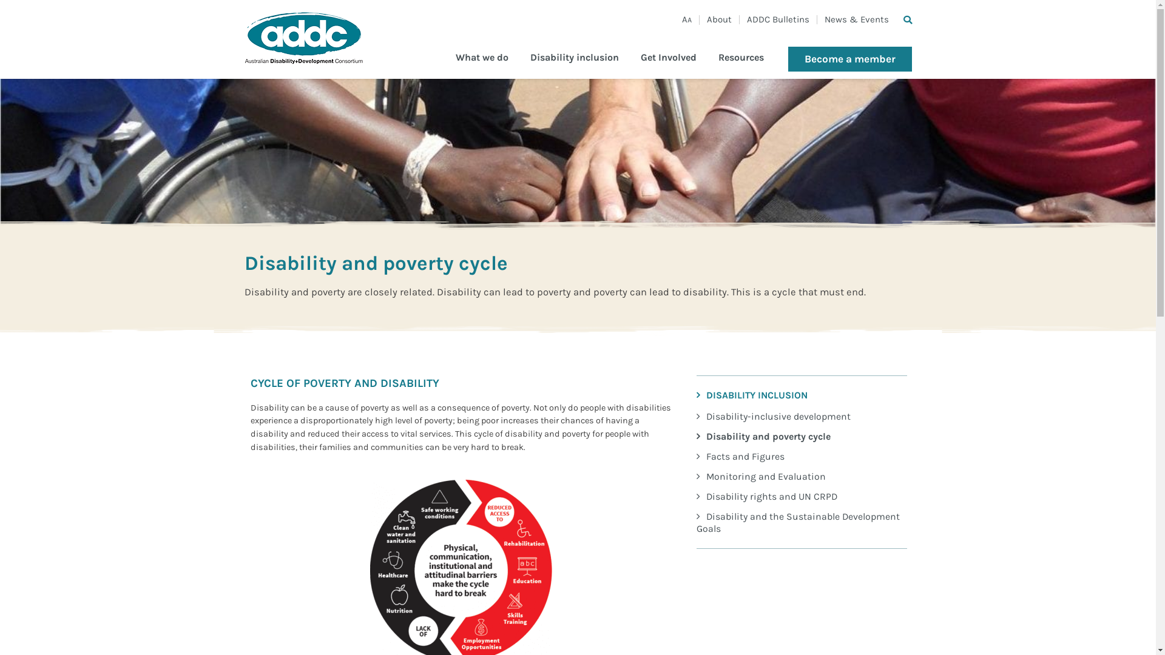  I want to click on Disability and poverty cycle, so click(802, 437).